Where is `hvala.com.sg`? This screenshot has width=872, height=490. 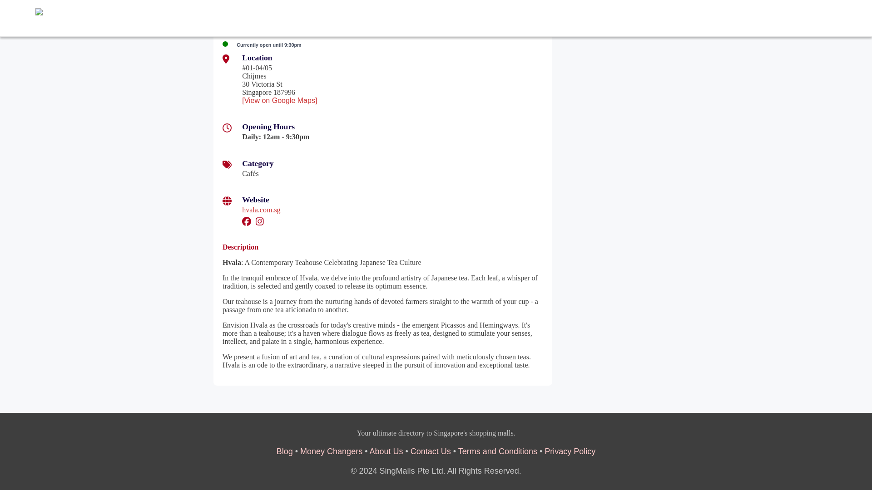
hvala.com.sg is located at coordinates (261, 210).